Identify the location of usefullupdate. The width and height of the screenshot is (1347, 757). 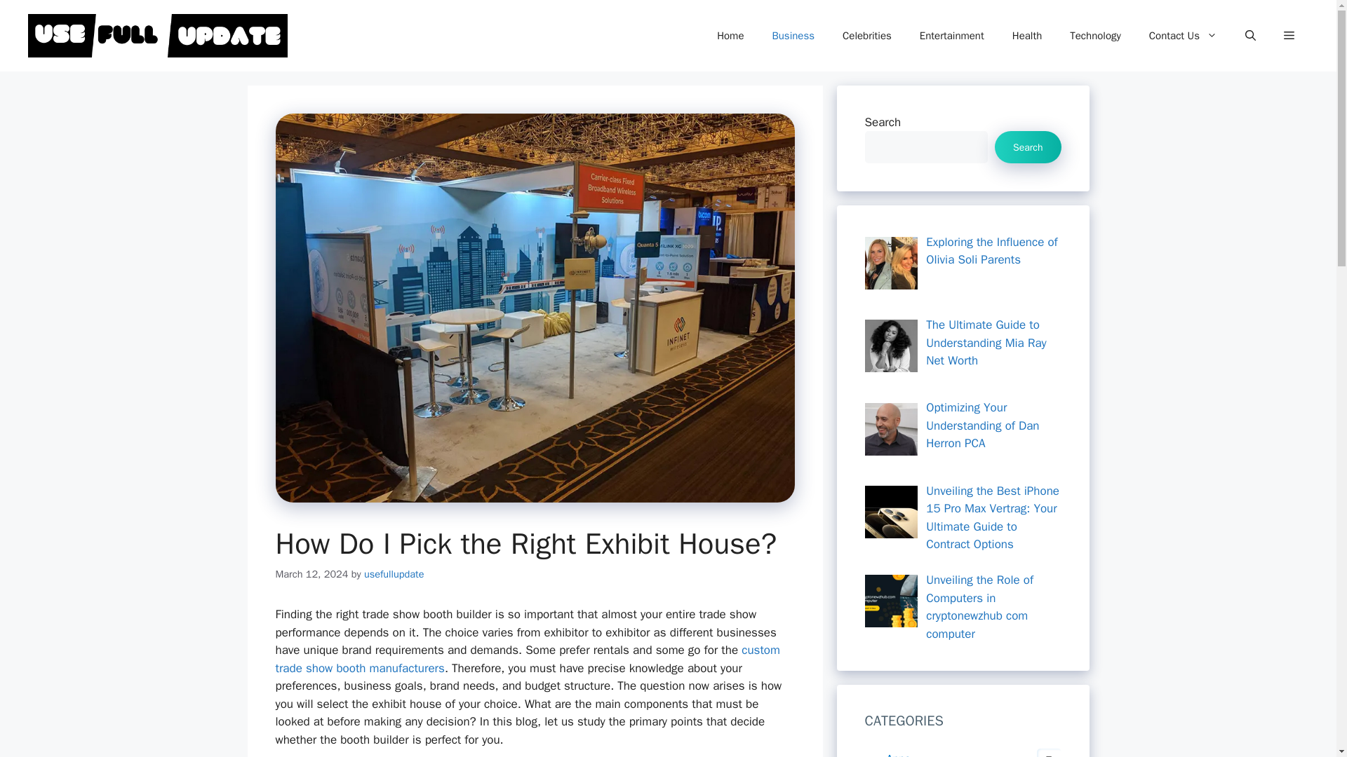
(394, 574).